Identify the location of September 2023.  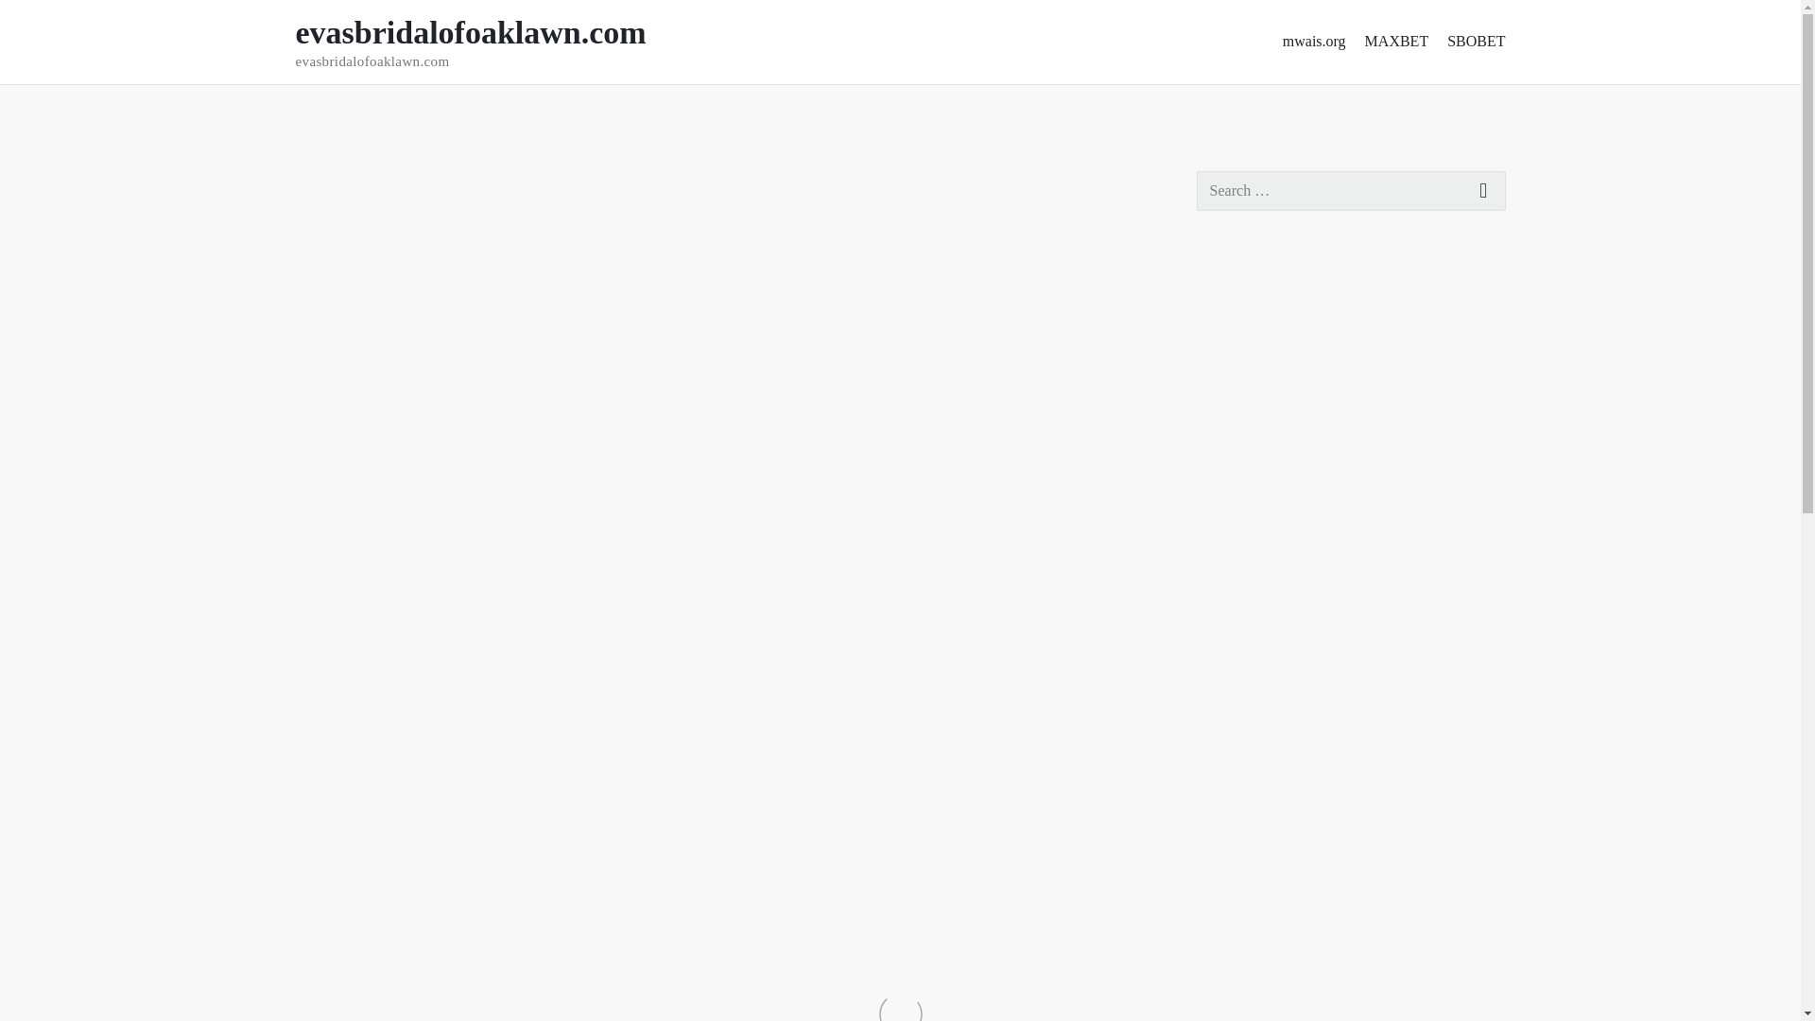
(458, 181).